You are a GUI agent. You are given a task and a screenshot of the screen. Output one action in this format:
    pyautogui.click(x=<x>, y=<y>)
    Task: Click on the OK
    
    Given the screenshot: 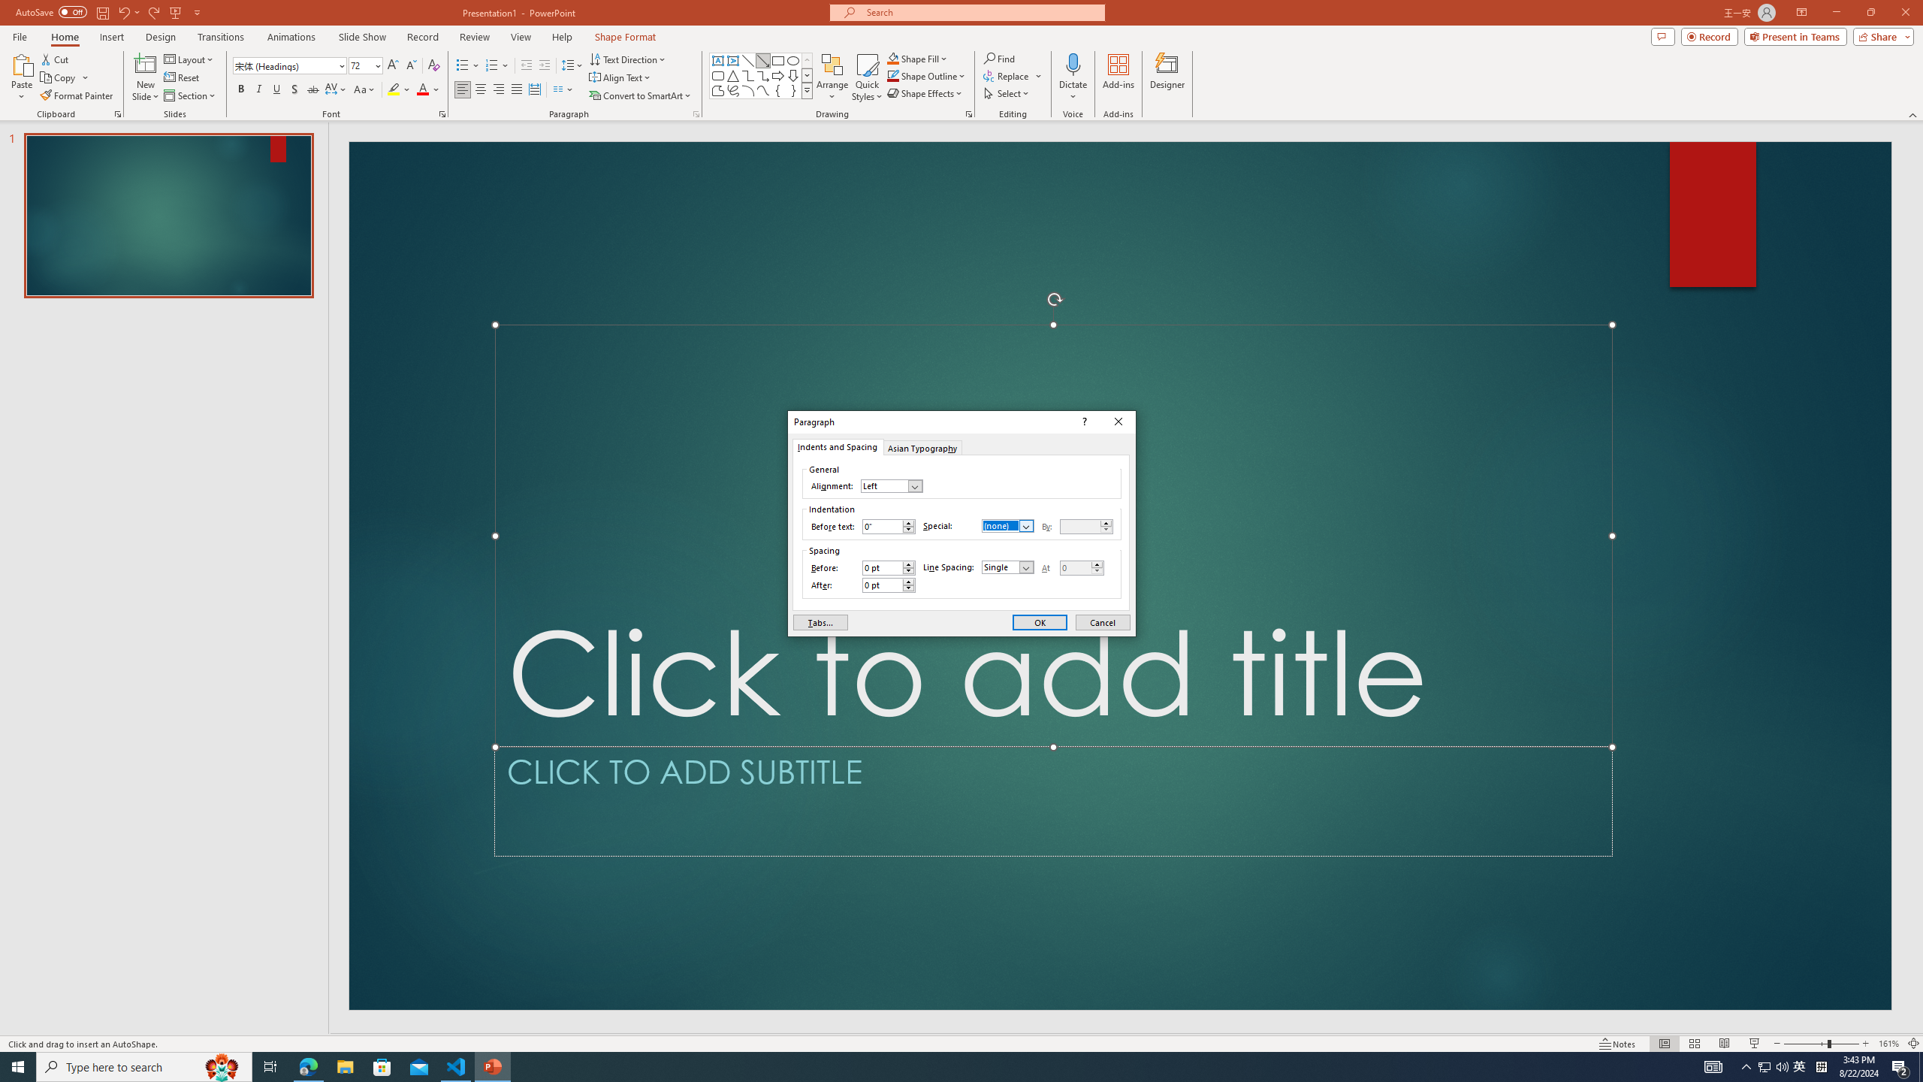 What is the action you would take?
    pyautogui.click(x=1039, y=622)
    